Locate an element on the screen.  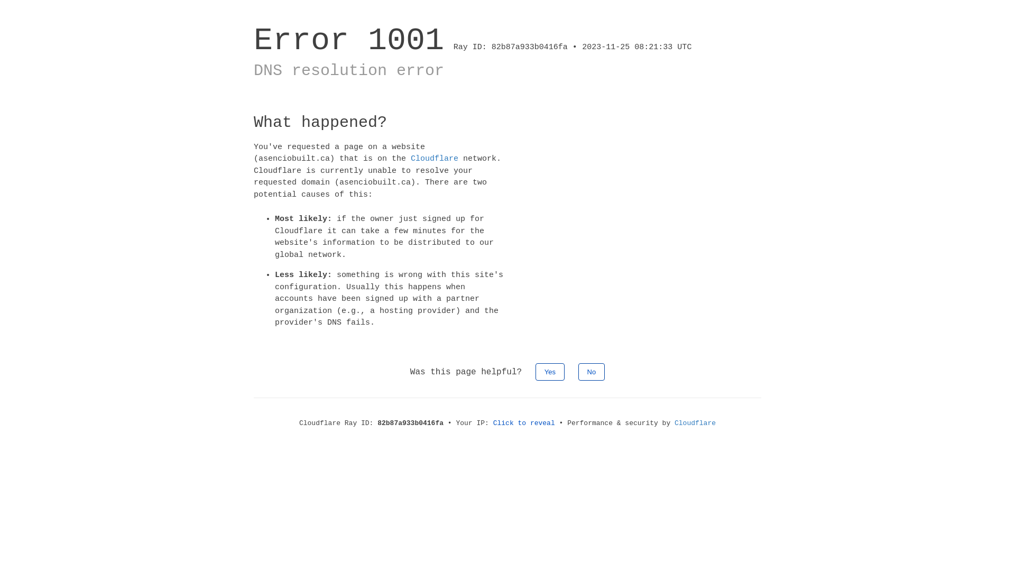
Cloudflare is located at coordinates (695, 423).